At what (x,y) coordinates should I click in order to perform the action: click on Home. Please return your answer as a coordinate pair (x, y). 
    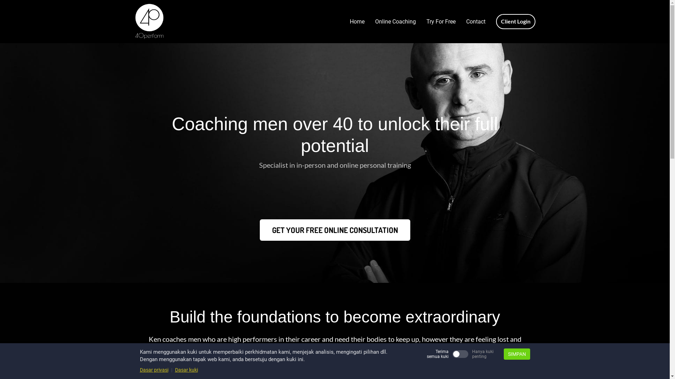
    Looking at the image, I should click on (357, 22).